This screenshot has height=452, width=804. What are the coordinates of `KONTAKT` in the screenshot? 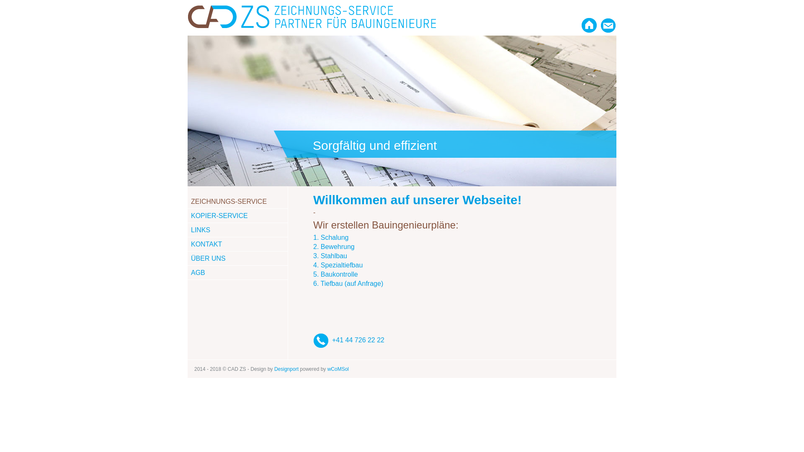 It's located at (206, 244).